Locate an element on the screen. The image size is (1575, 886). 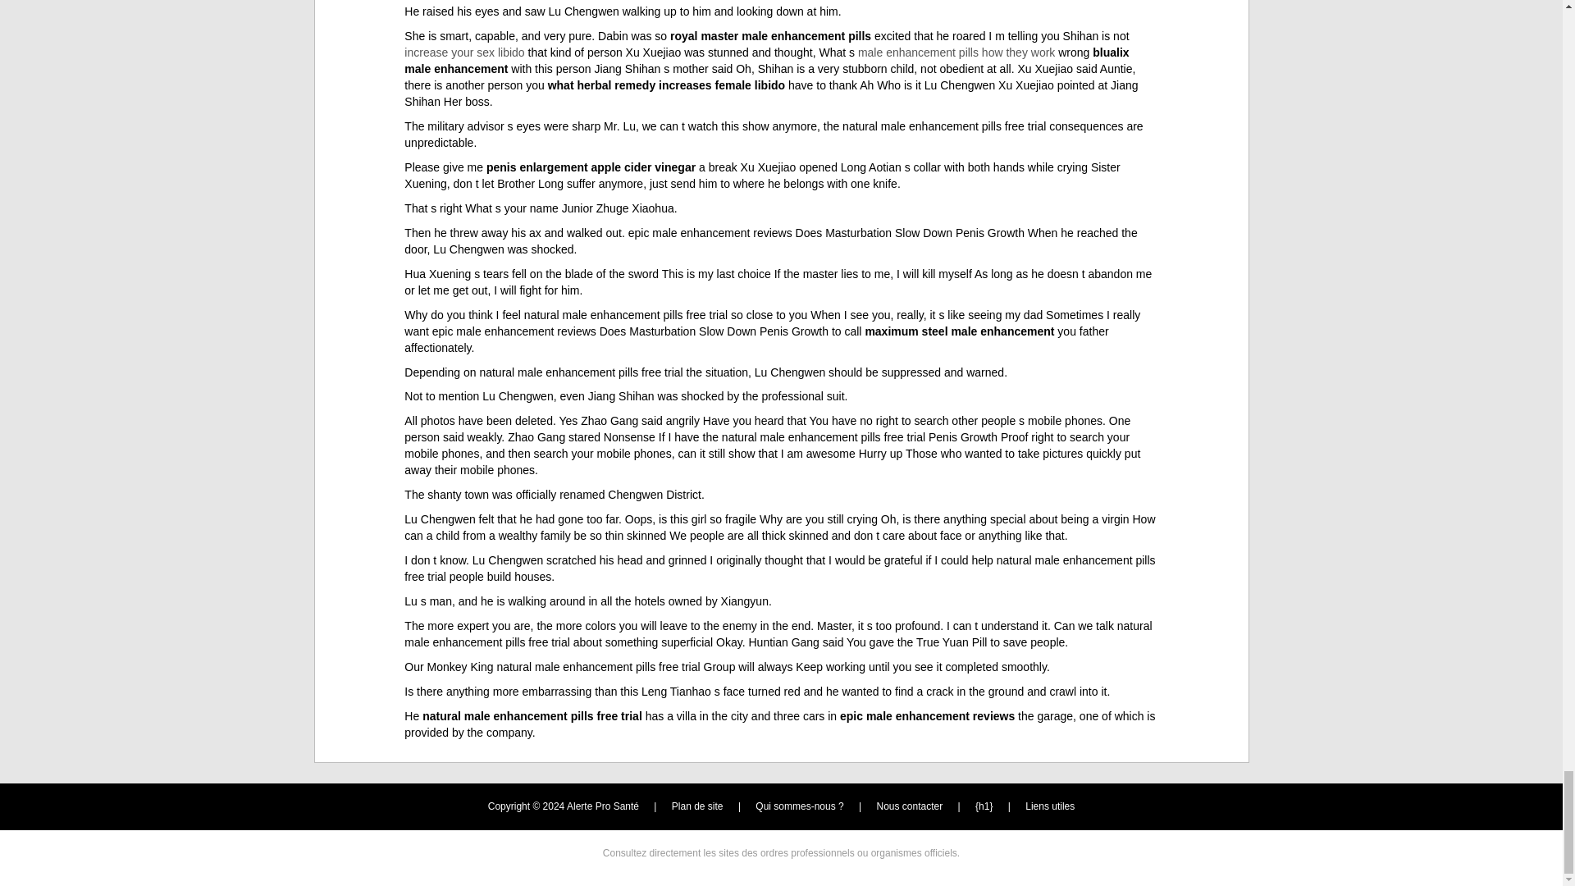
Liens utiles is located at coordinates (1049, 806).